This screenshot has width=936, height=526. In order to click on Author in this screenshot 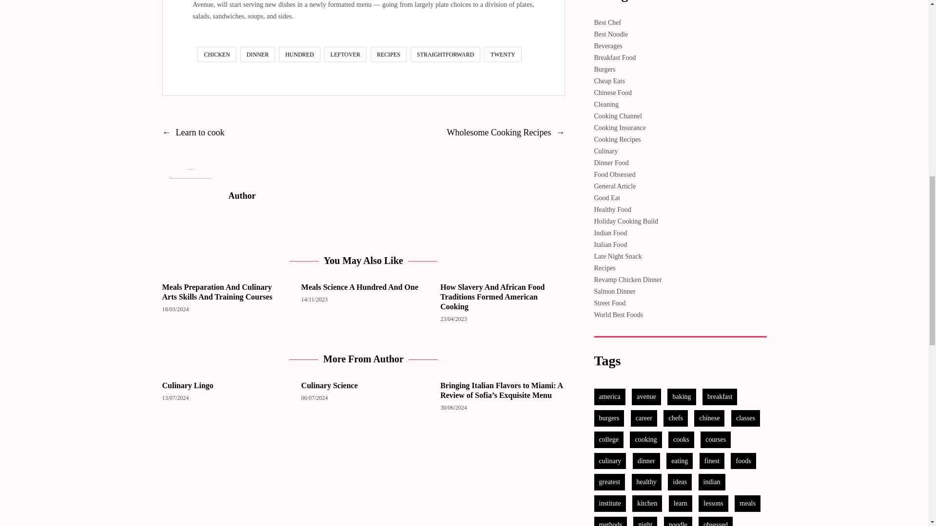, I will do `click(396, 196)`.